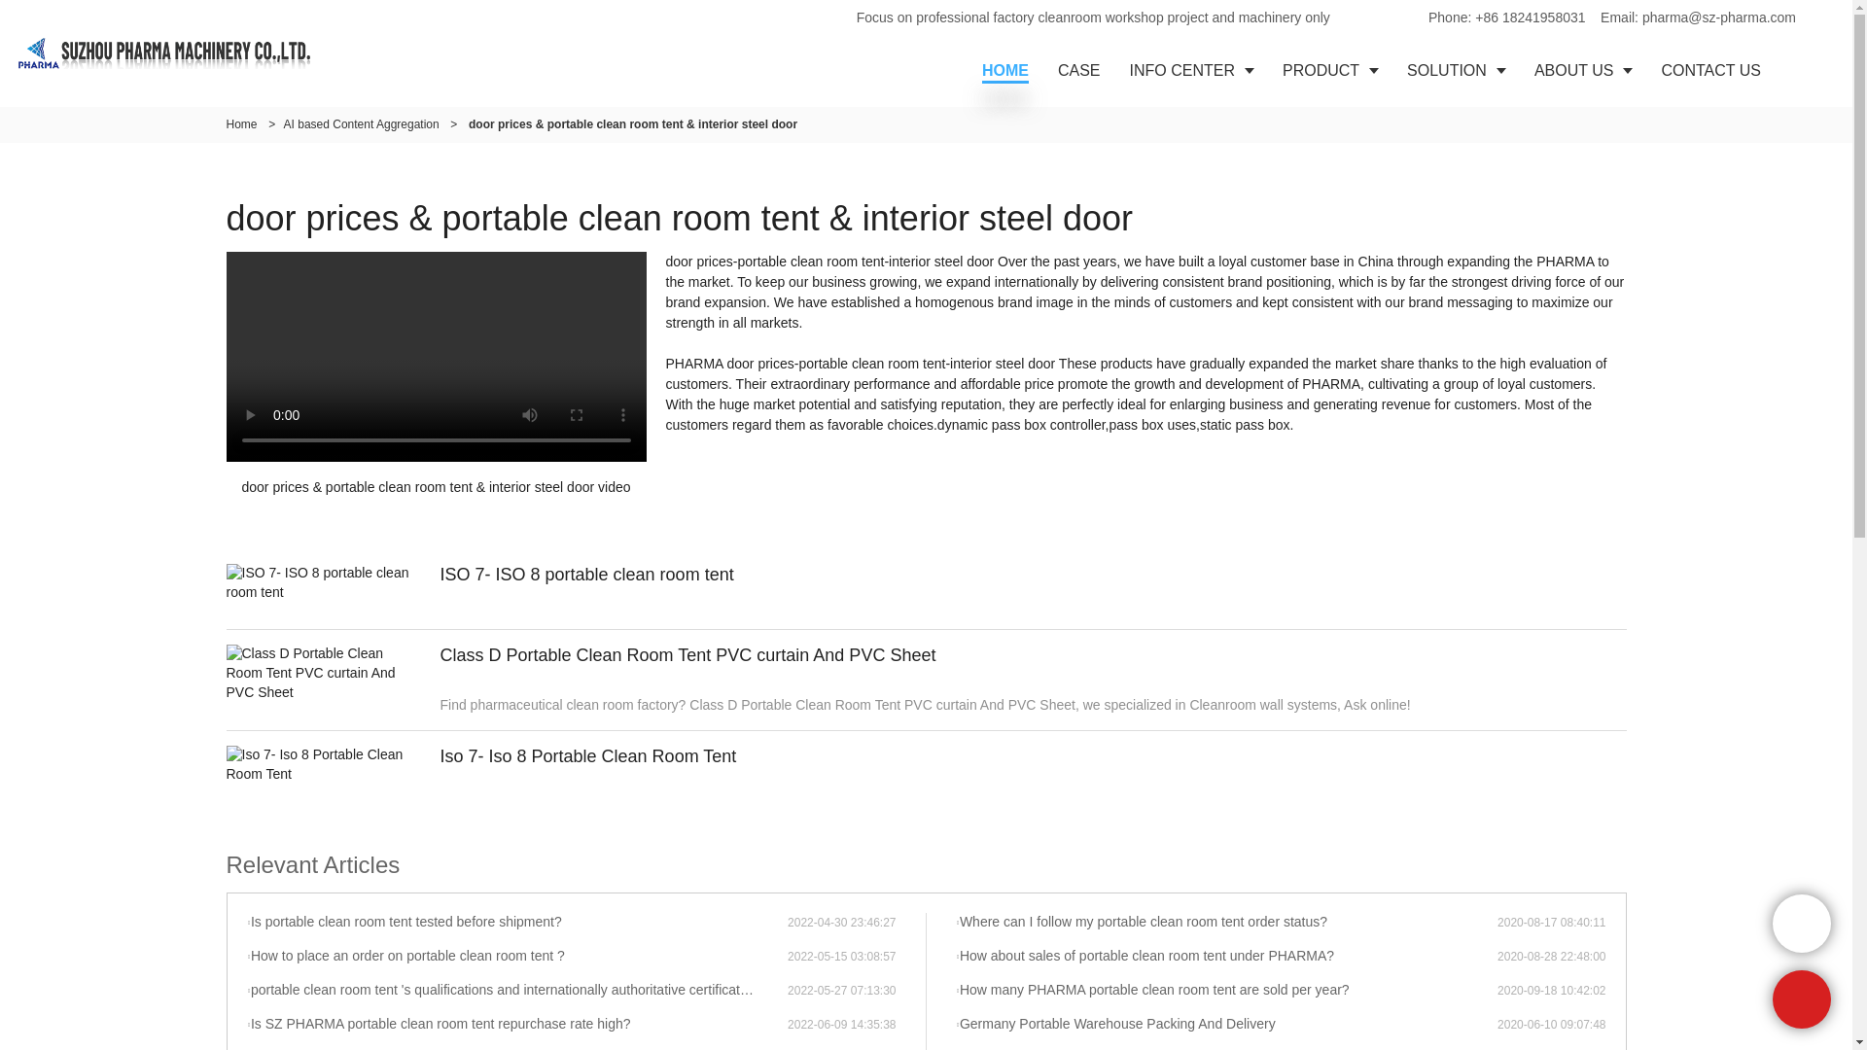 The image size is (1867, 1050). Describe the element at coordinates (1330, 70) in the screenshot. I see `PRODUCT` at that location.